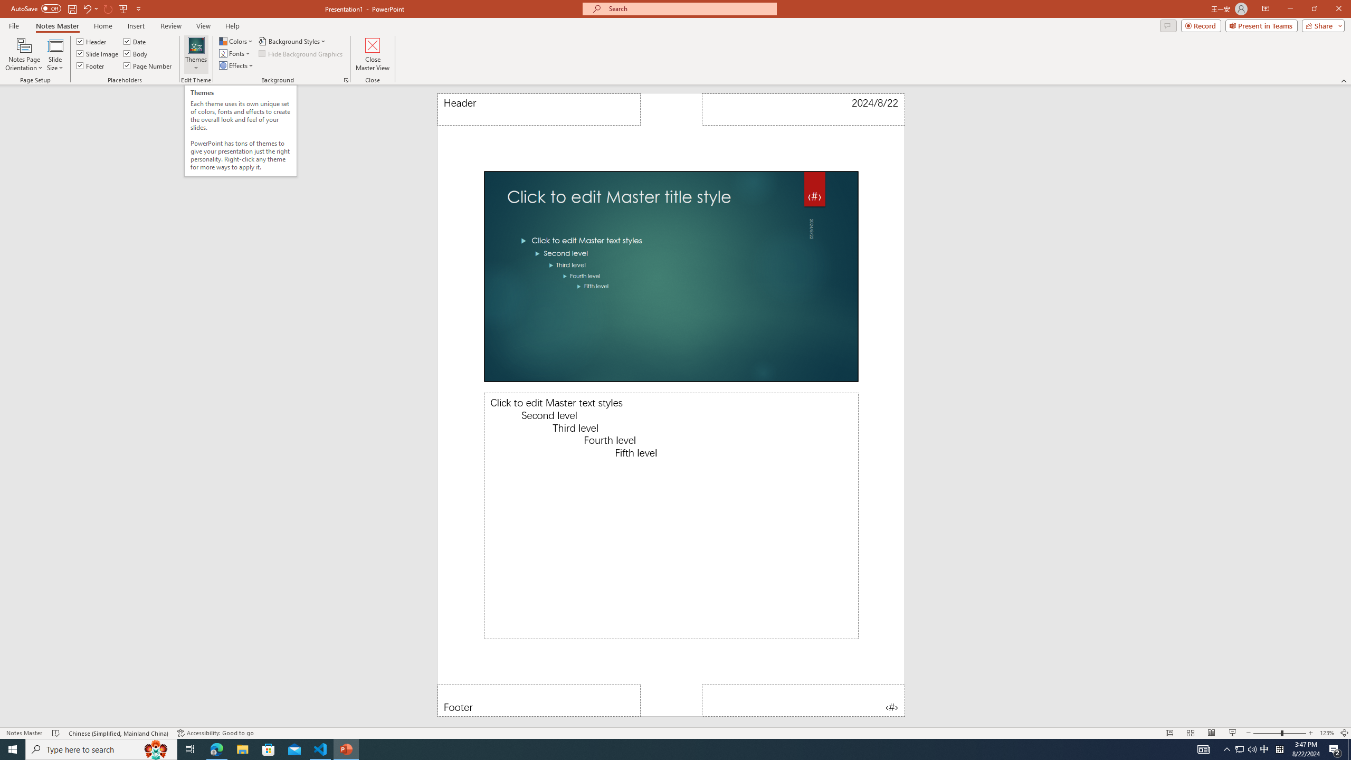 This screenshot has width=1351, height=760. Describe the element at coordinates (136, 41) in the screenshot. I see `Date` at that location.